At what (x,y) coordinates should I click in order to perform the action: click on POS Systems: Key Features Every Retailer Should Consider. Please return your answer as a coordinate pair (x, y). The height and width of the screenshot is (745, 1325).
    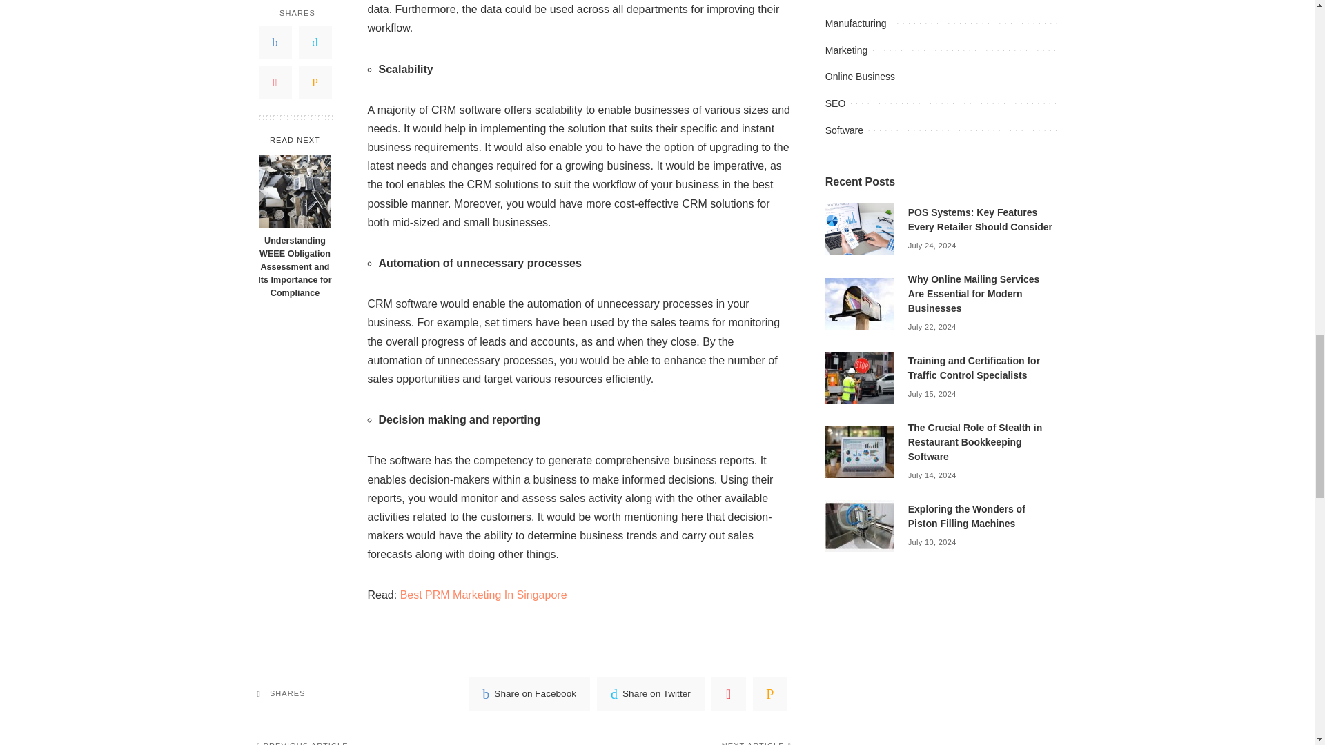
    Looking at the image, I should click on (860, 228).